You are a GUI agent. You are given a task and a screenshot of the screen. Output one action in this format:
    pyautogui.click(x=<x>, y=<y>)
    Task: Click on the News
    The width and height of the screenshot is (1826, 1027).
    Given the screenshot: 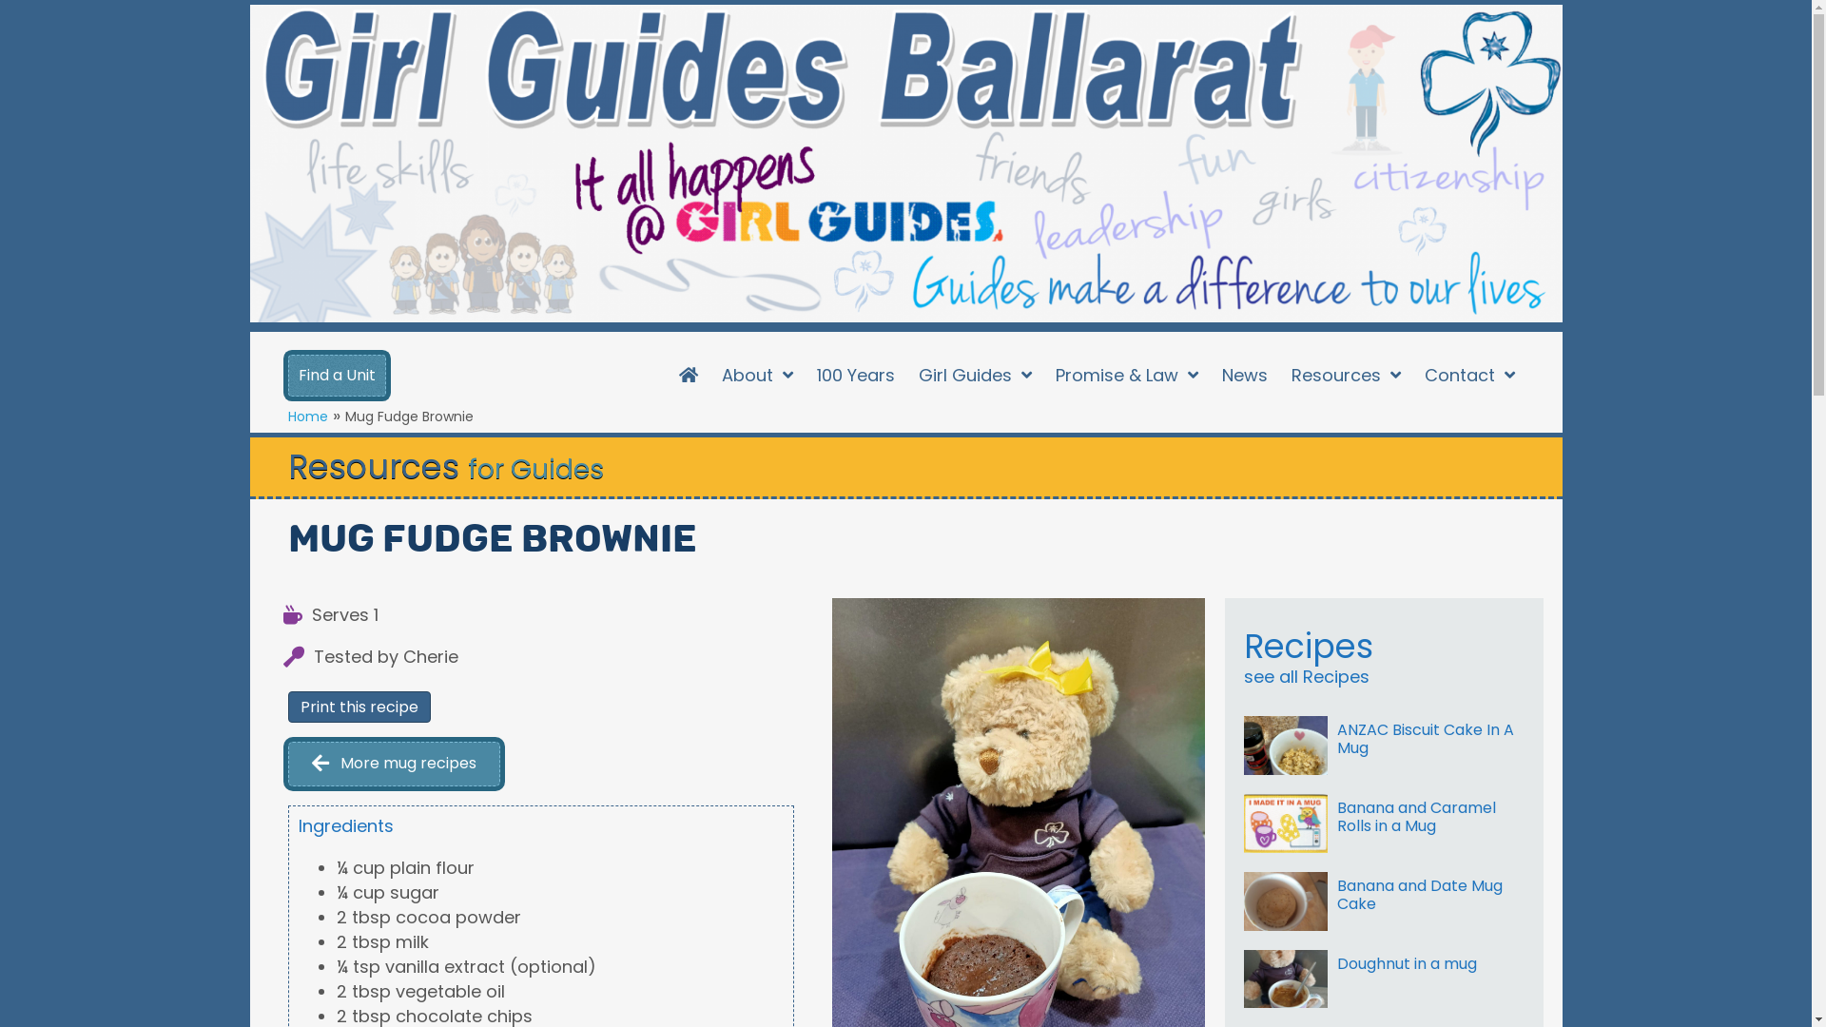 What is the action you would take?
    pyautogui.click(x=1245, y=376)
    